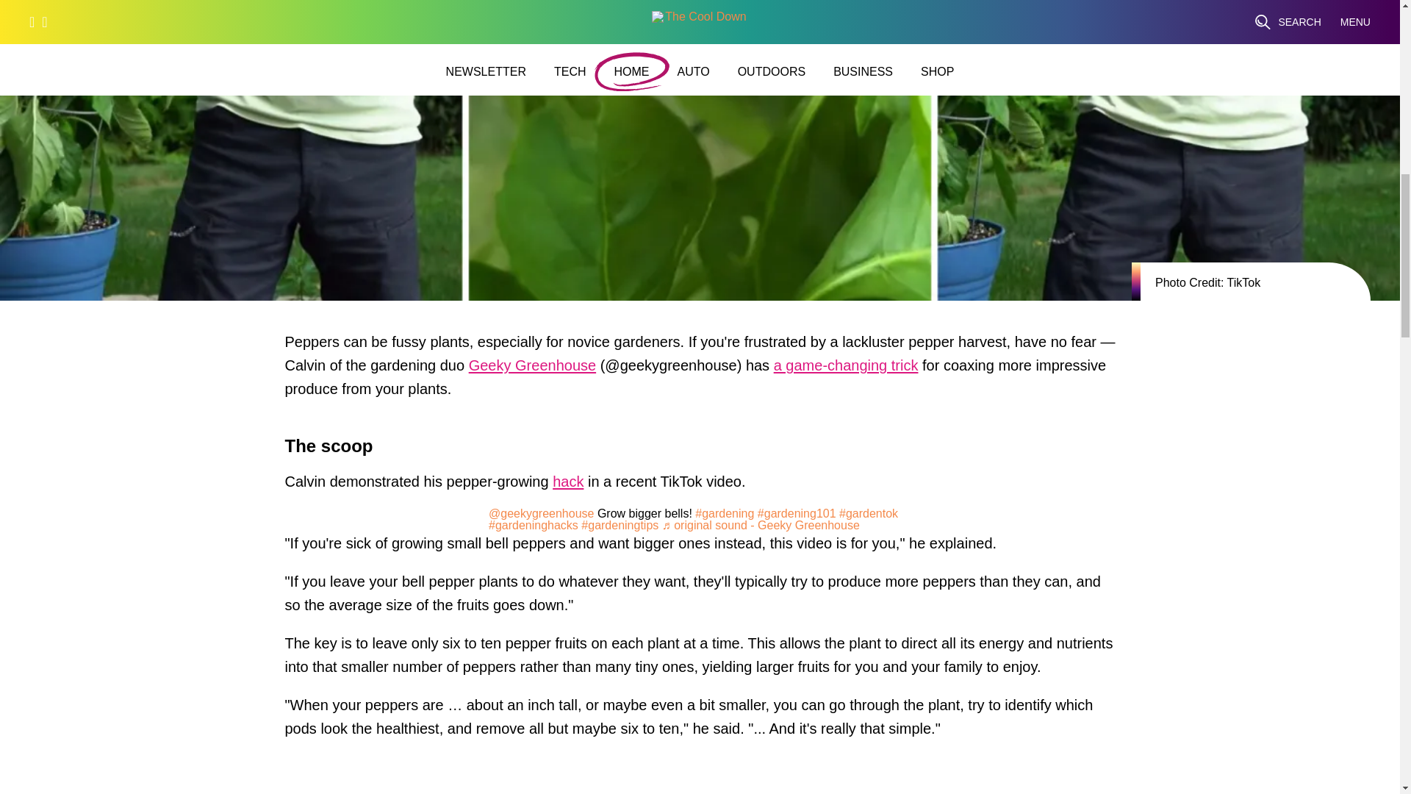 The width and height of the screenshot is (1411, 794). What do you see at coordinates (568, 485) in the screenshot?
I see `Hacks` at bounding box center [568, 485].